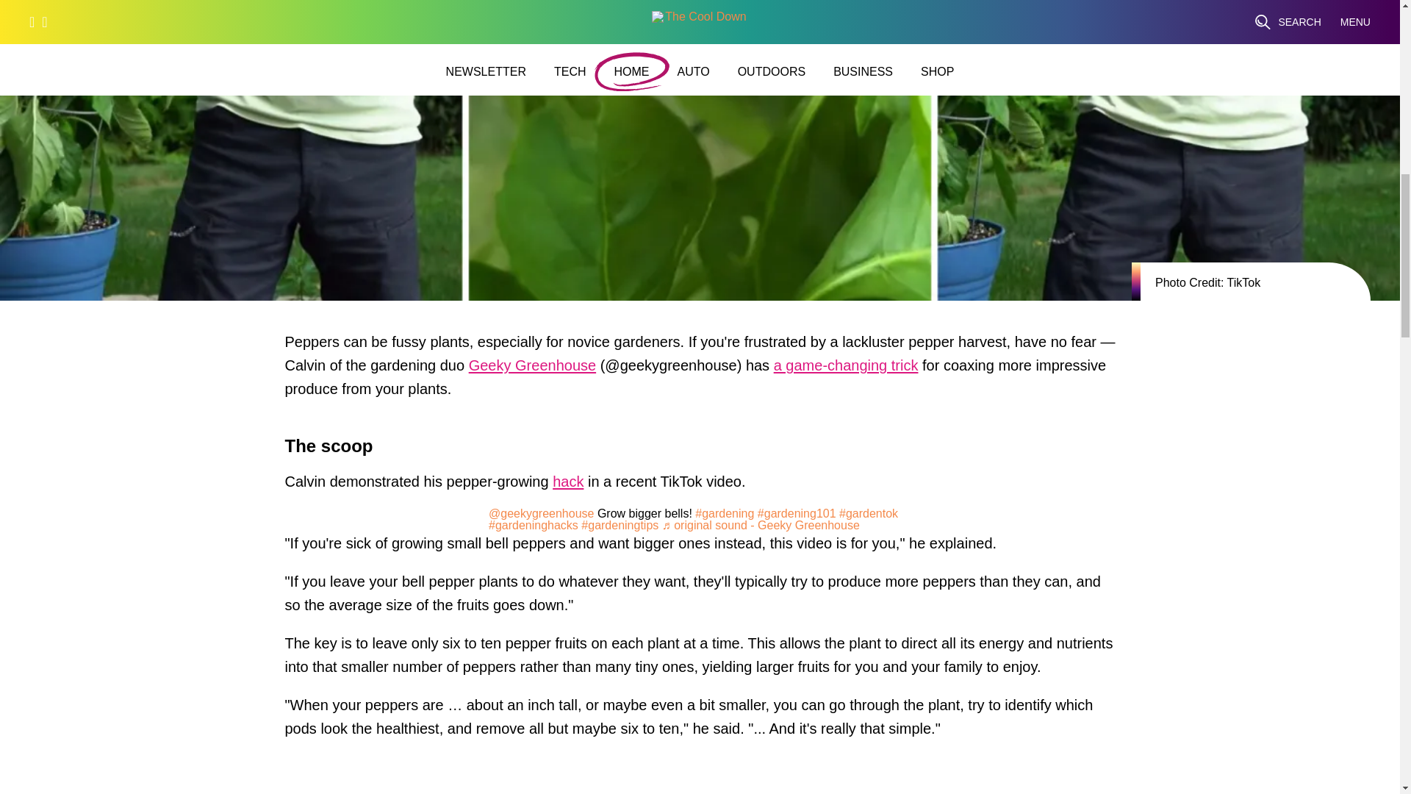 The width and height of the screenshot is (1411, 794). What do you see at coordinates (568, 485) in the screenshot?
I see `Hacks` at bounding box center [568, 485].